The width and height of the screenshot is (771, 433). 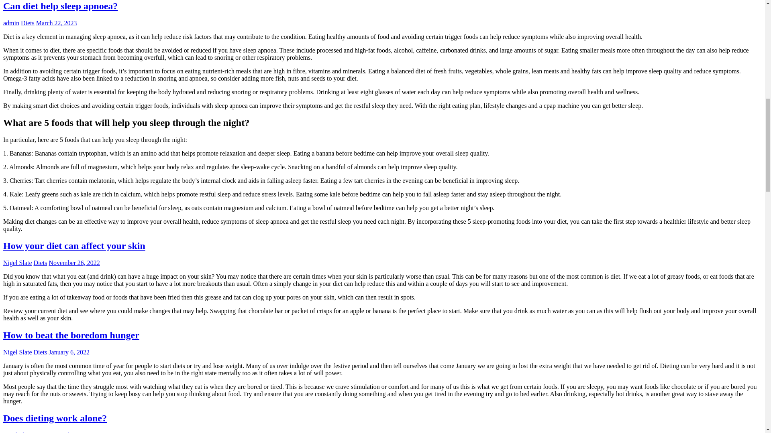 I want to click on Diets, so click(x=40, y=352).